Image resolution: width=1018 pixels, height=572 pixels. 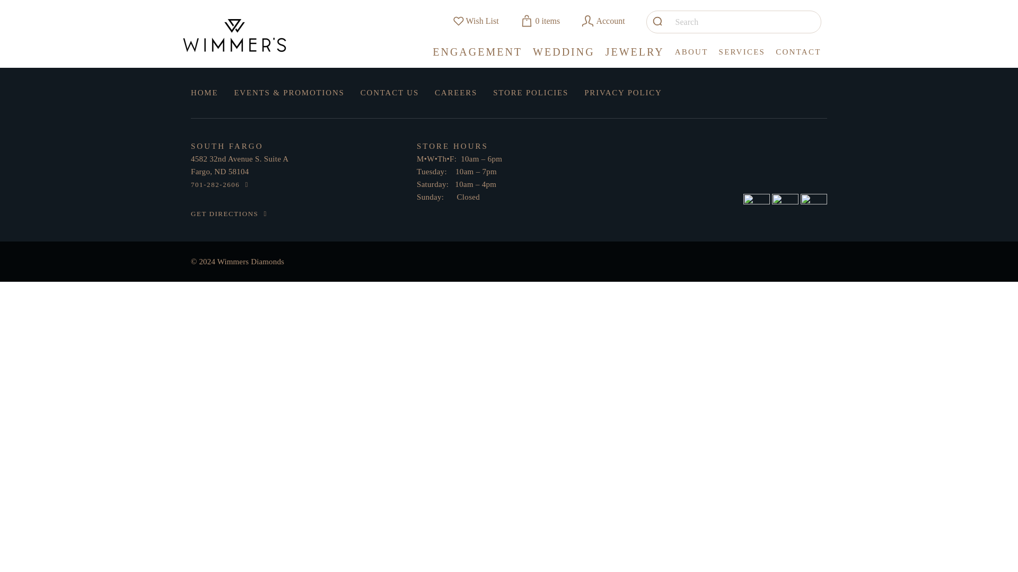 I want to click on Wish List, so click(x=476, y=21).